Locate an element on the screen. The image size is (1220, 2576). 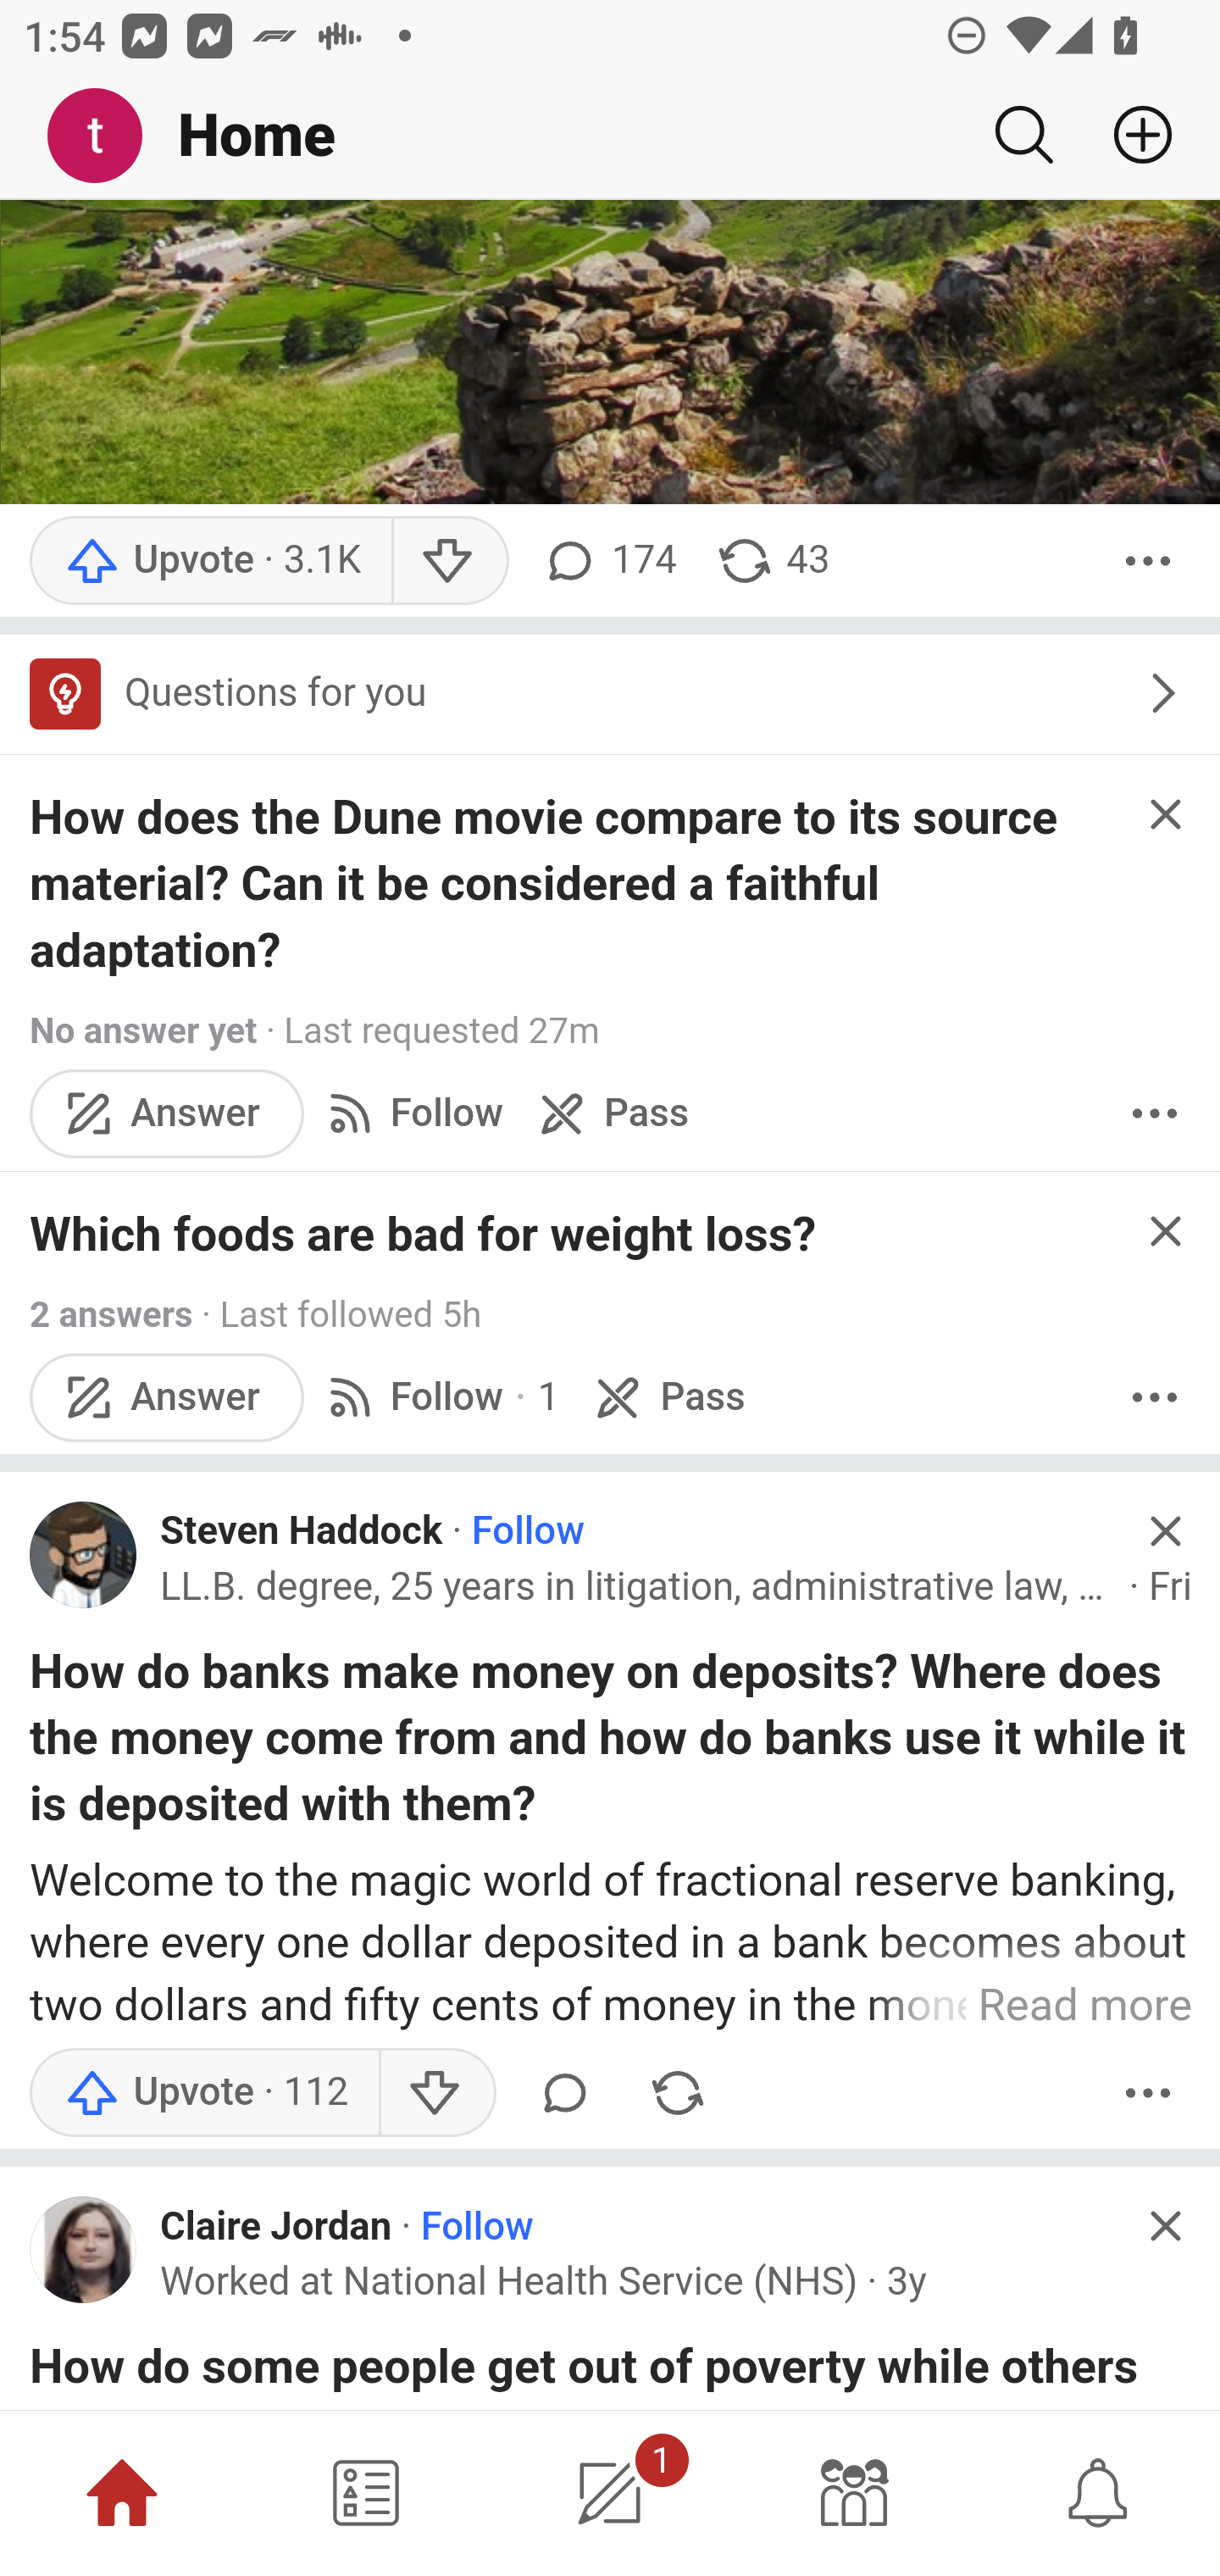
Pass is located at coordinates (666, 1396).